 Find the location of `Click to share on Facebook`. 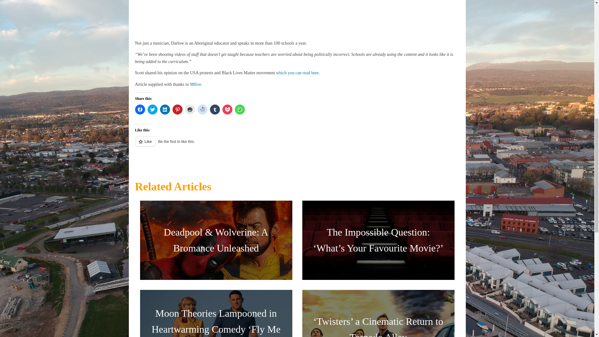

Click to share on Facebook is located at coordinates (140, 109).